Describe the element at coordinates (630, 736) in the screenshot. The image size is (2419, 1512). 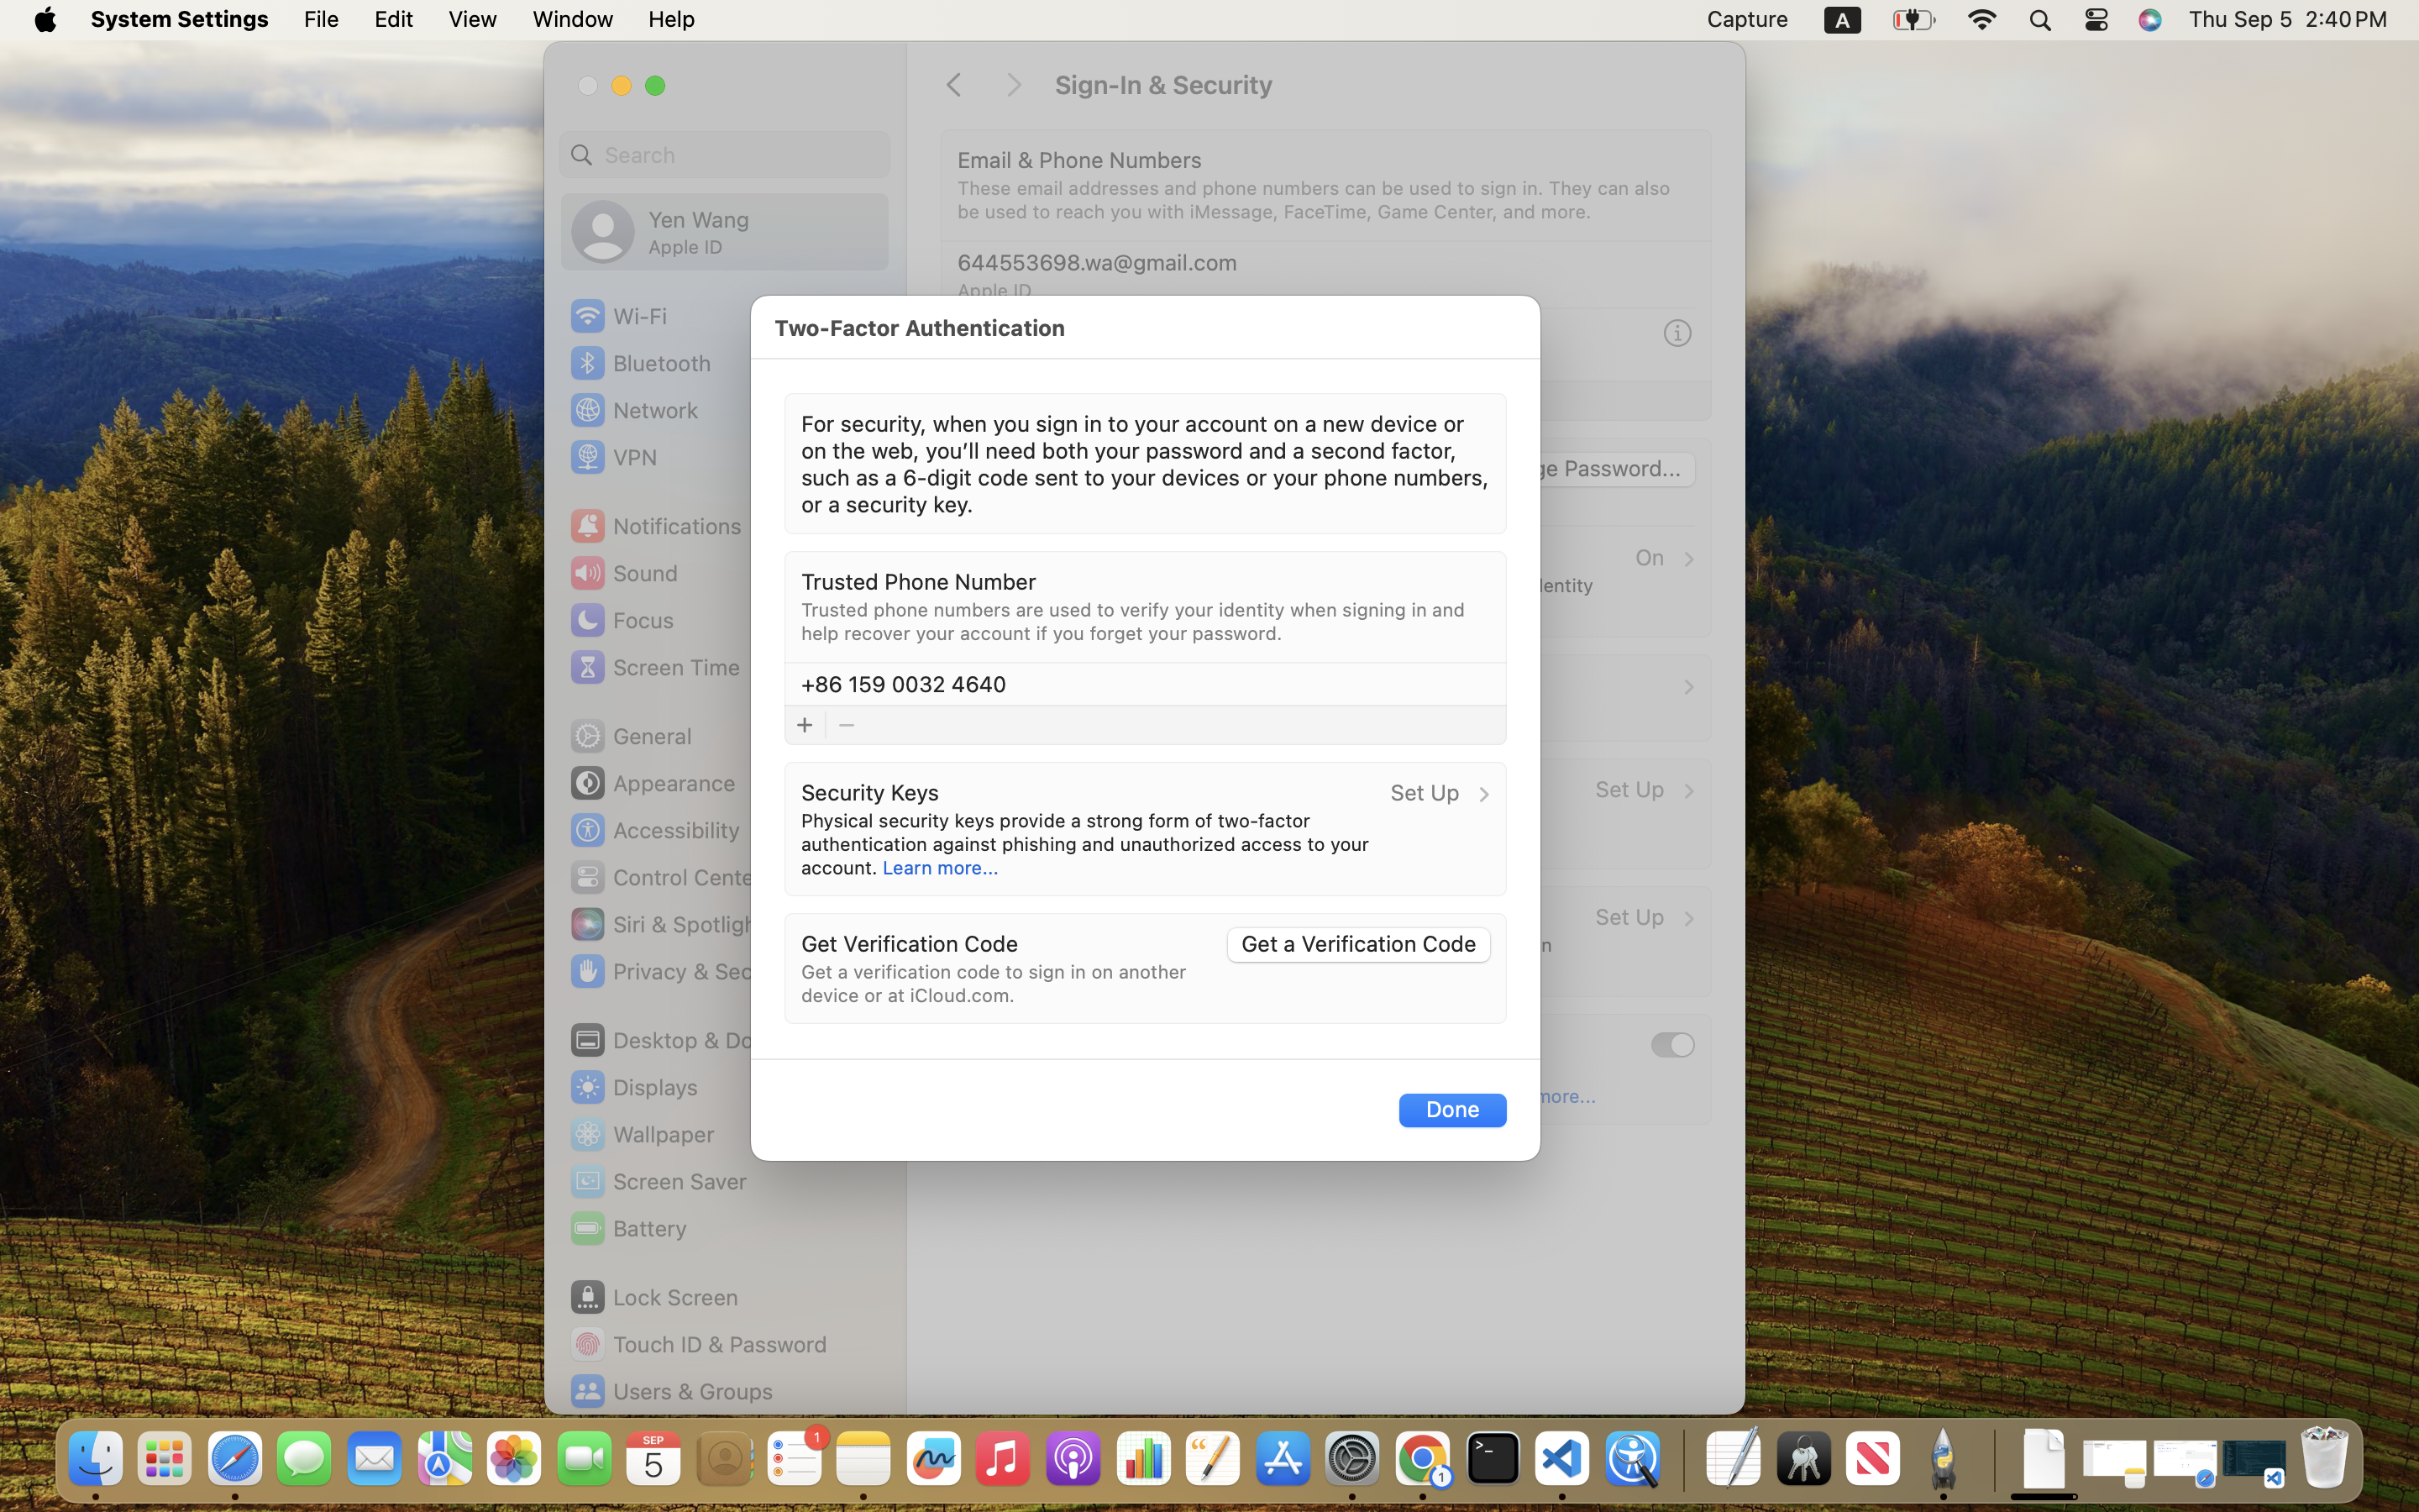
I see `General` at that location.